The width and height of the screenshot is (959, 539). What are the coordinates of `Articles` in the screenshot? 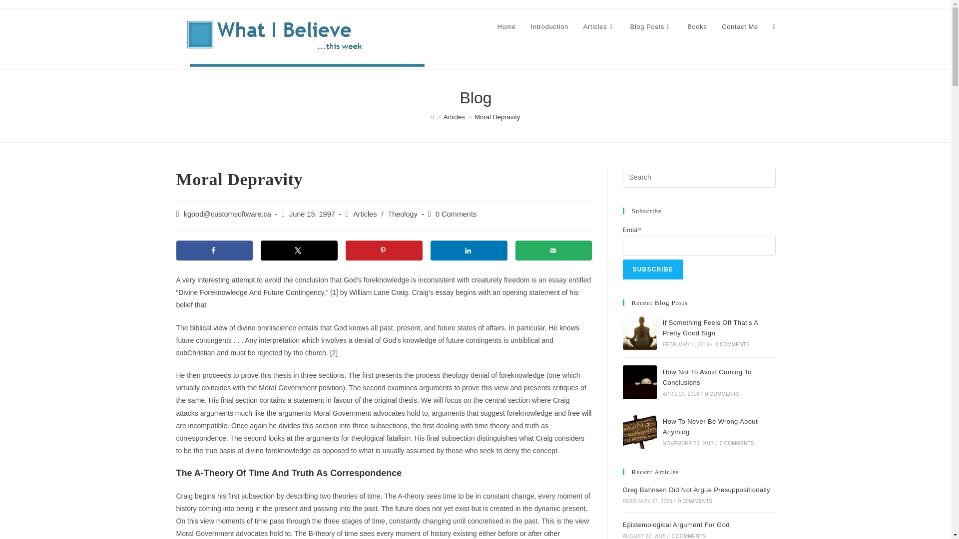 It's located at (365, 214).